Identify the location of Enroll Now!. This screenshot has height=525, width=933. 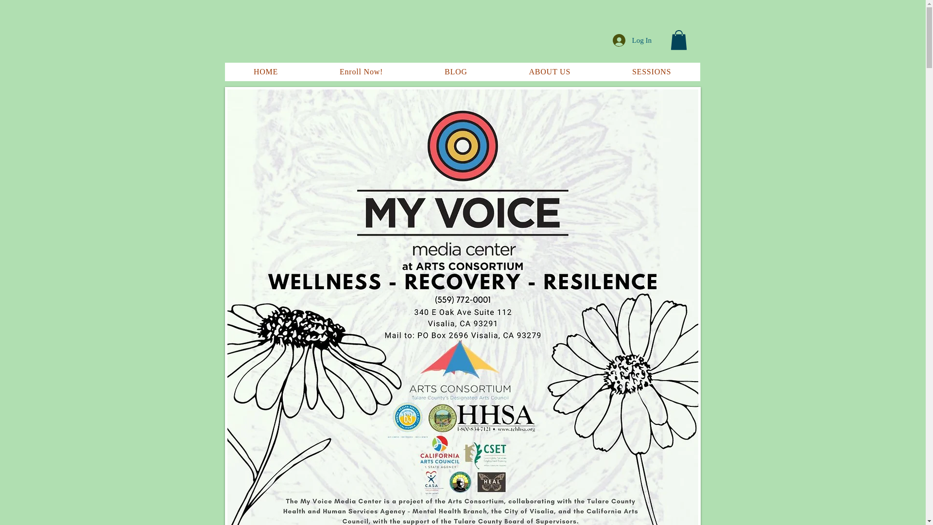
(362, 72).